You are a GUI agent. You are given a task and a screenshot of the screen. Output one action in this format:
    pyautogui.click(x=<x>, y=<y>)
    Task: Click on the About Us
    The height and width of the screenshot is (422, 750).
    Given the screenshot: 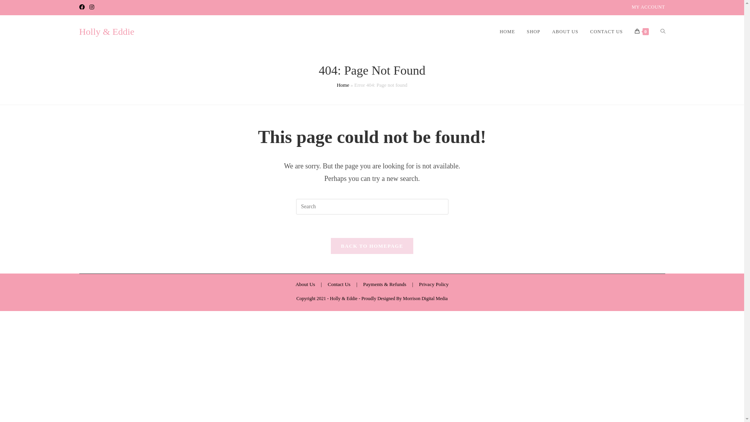 What is the action you would take?
    pyautogui.click(x=305, y=284)
    